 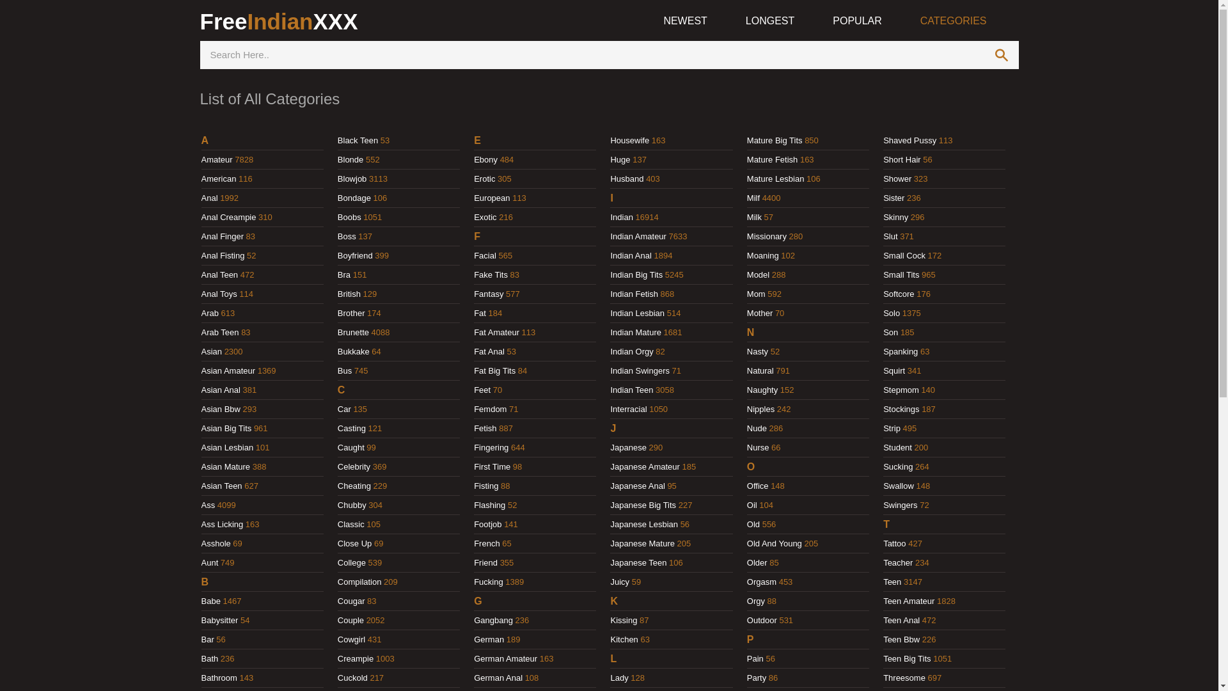 I want to click on Gangbang, so click(x=494, y=621).